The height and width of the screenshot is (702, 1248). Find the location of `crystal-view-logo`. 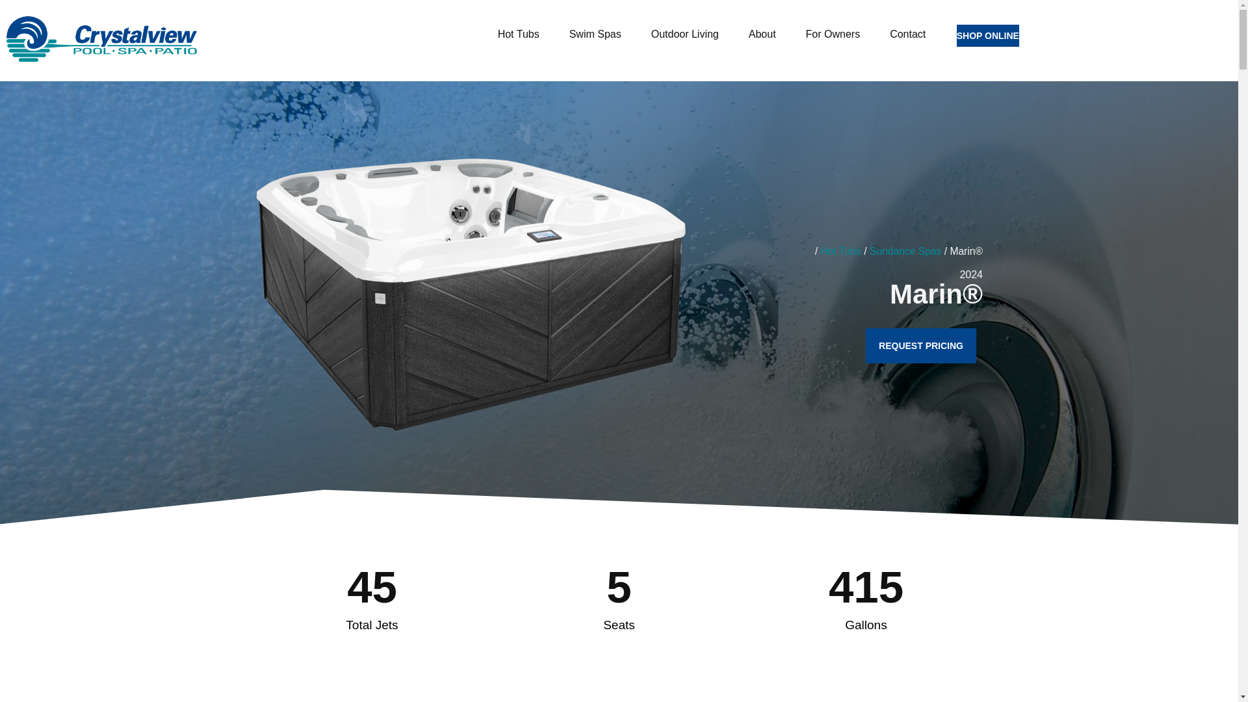

crystal-view-logo is located at coordinates (101, 39).